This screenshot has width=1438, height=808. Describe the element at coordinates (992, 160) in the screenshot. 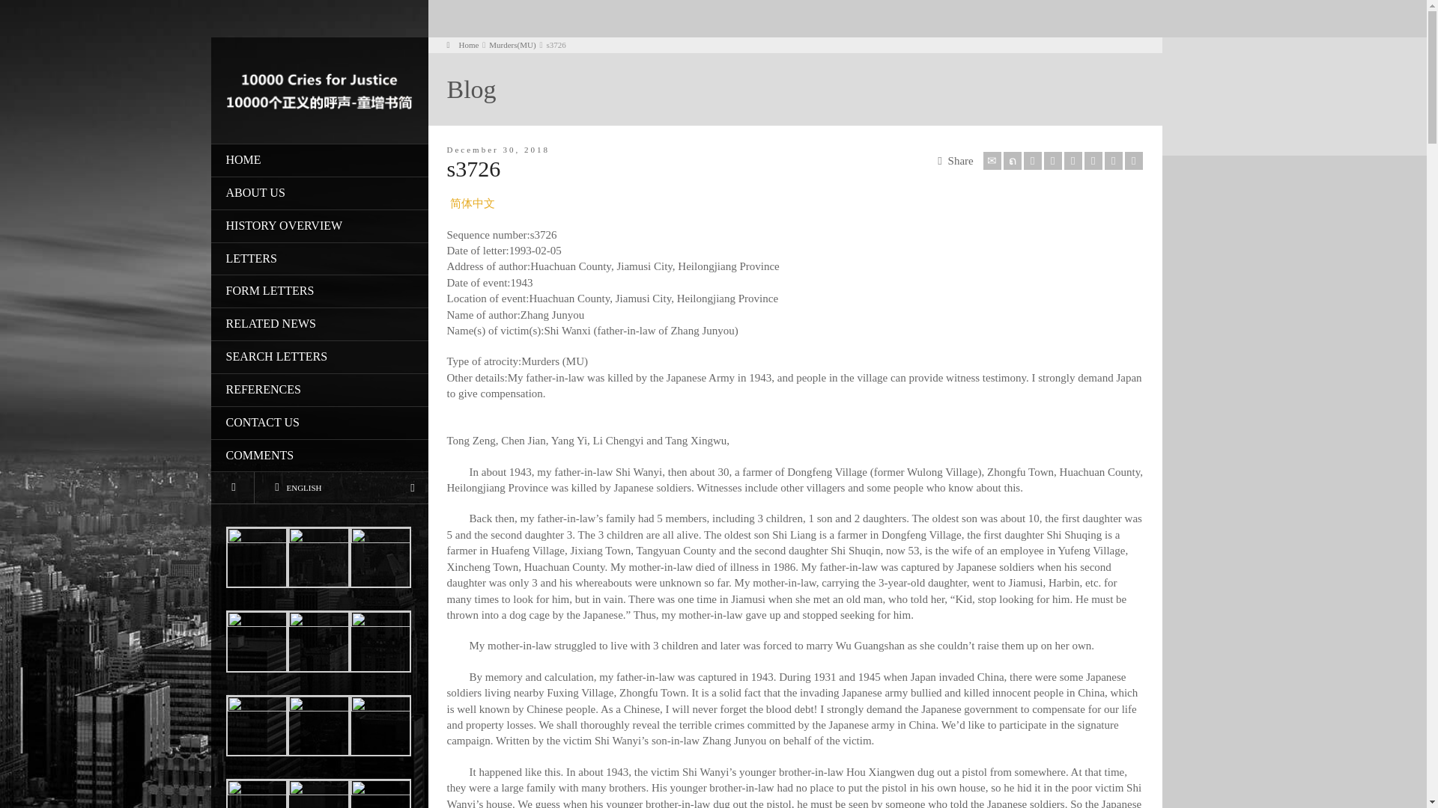

I see `Email` at that location.